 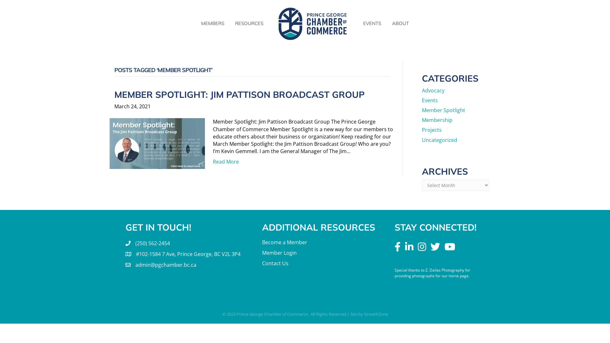 I want to click on (250) 562-2454, so click(x=152, y=243).